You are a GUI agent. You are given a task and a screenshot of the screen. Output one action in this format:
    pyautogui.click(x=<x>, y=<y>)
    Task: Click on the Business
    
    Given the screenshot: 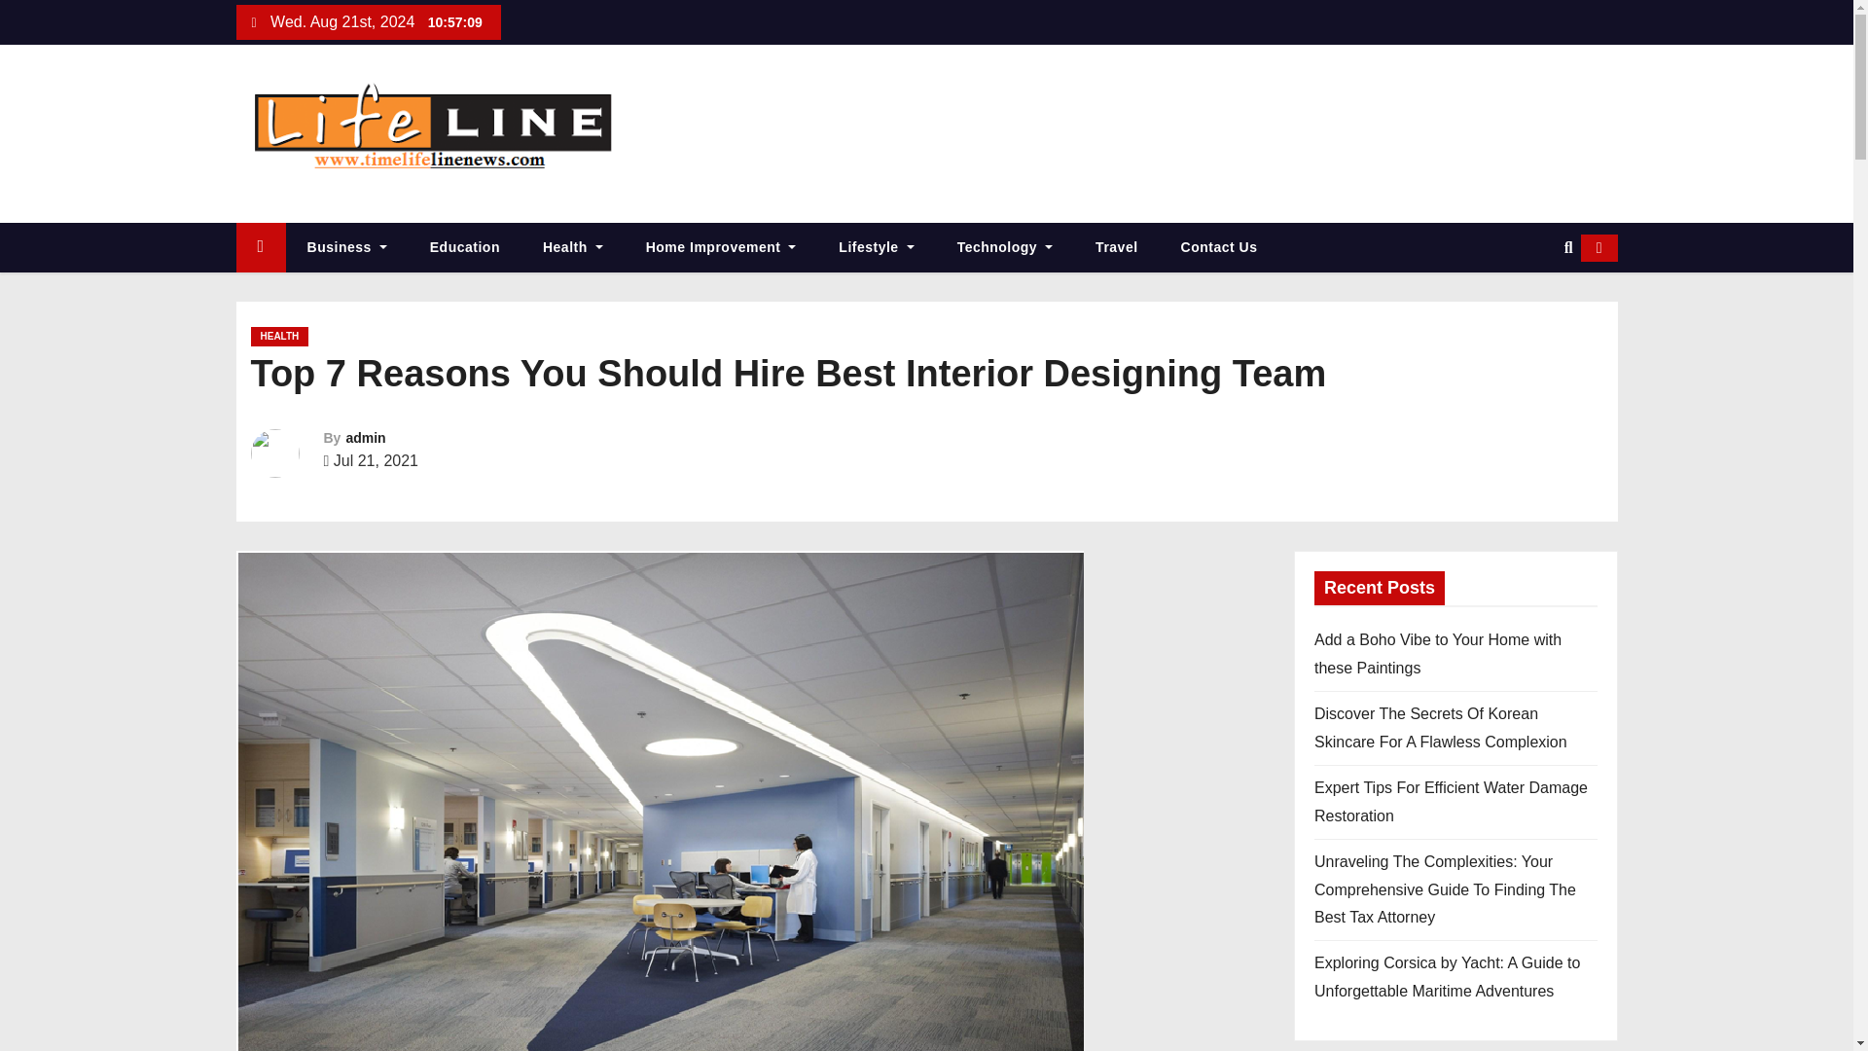 What is the action you would take?
    pyautogui.click(x=346, y=247)
    